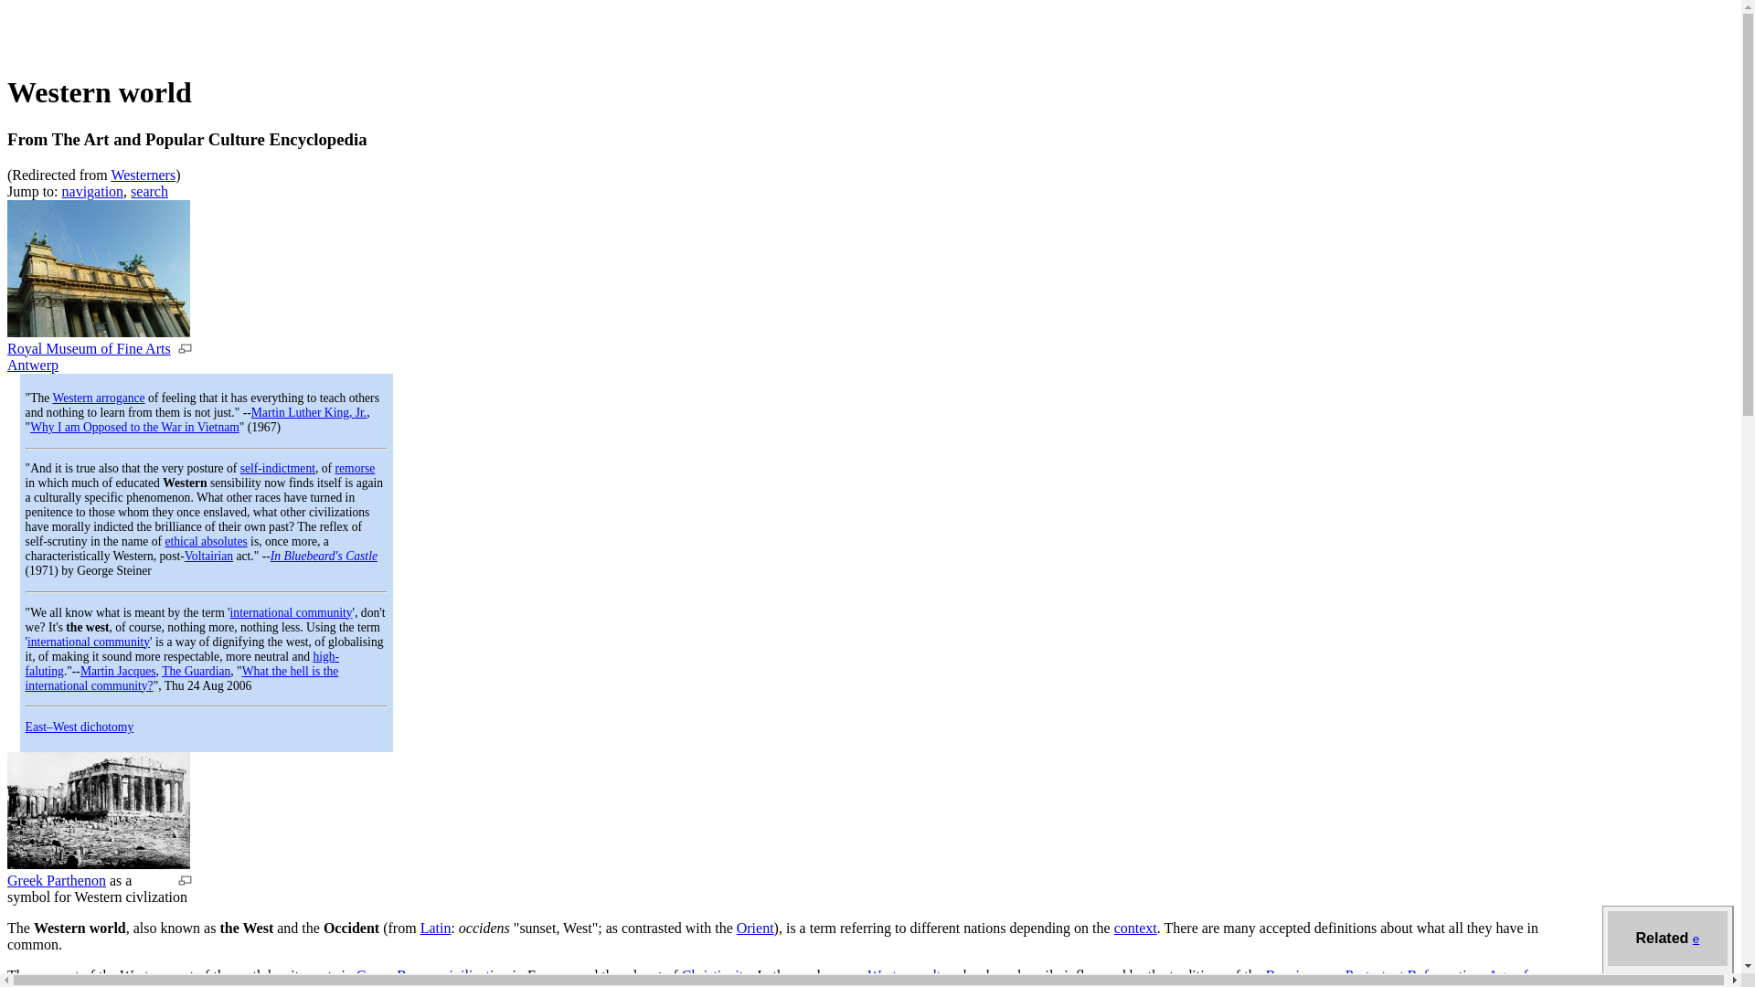  Describe the element at coordinates (88, 356) in the screenshot. I see `Royal Museum of Fine Arts Antwerp` at that location.